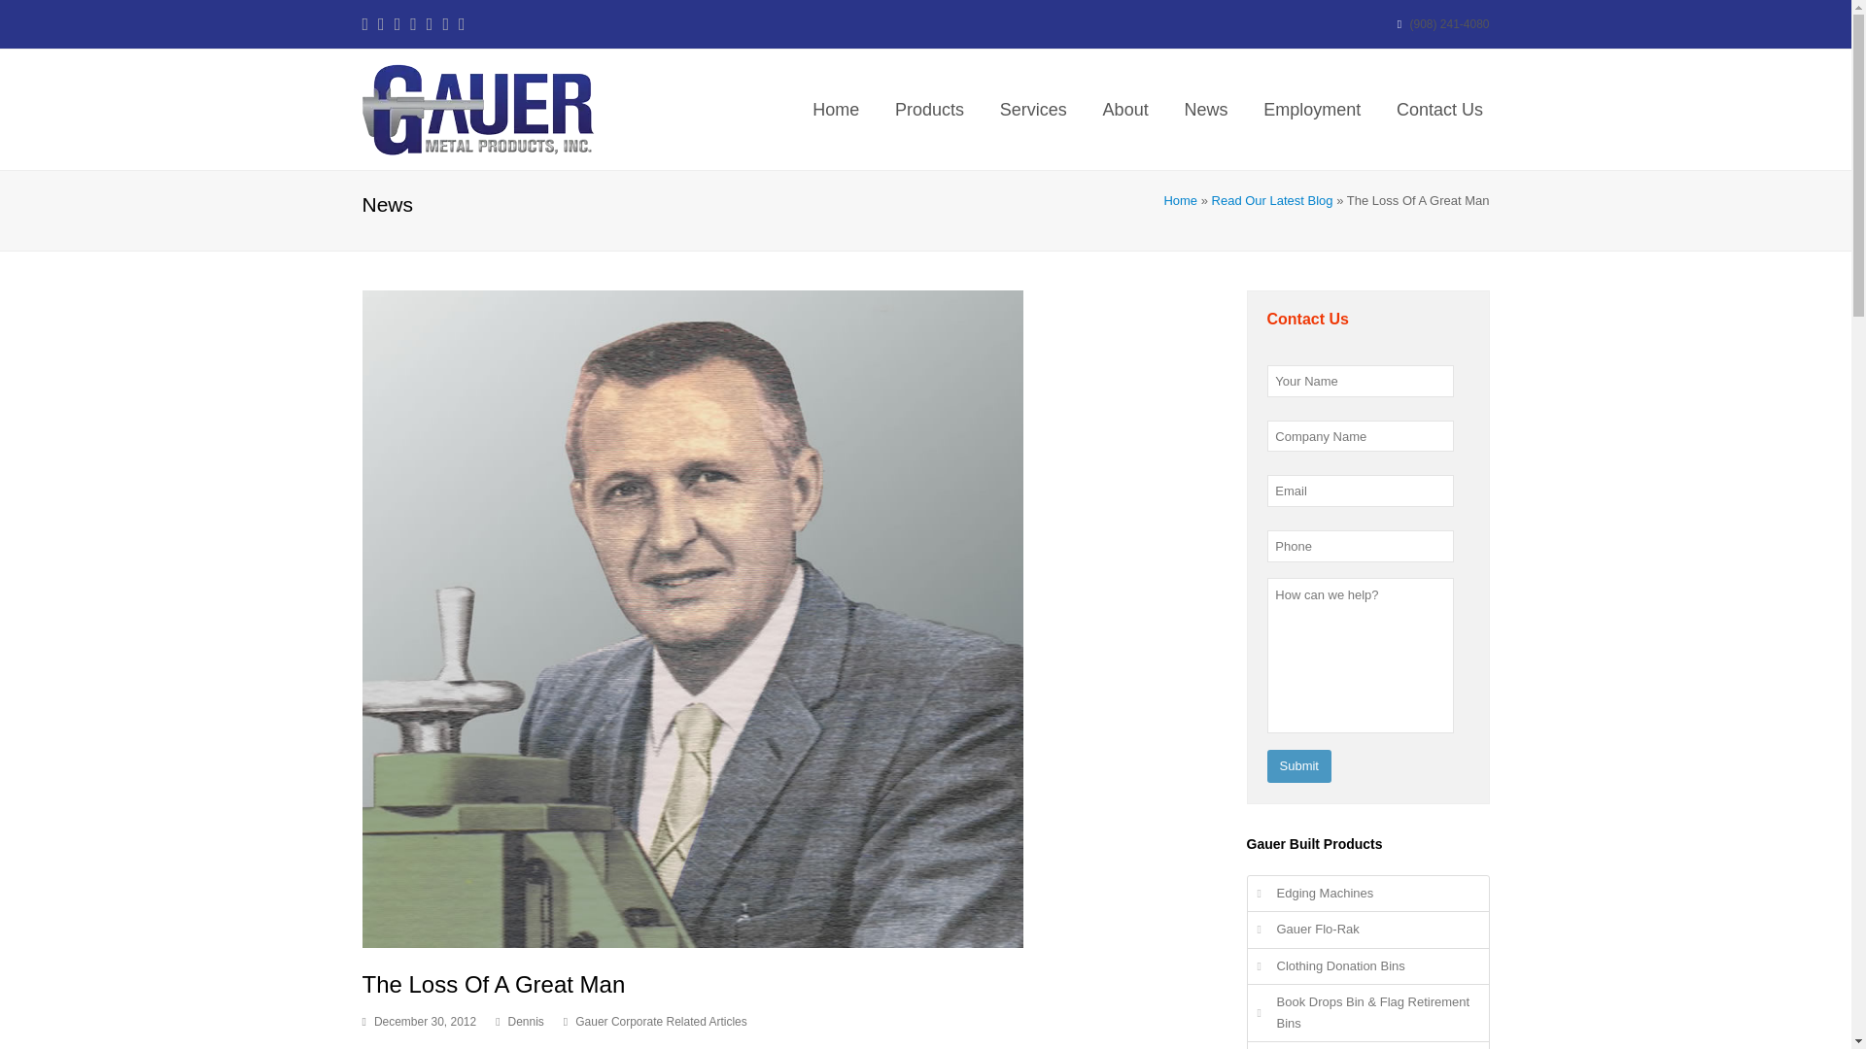 This screenshot has height=1049, width=1866. What do you see at coordinates (1312, 109) in the screenshot?
I see `Employment` at bounding box center [1312, 109].